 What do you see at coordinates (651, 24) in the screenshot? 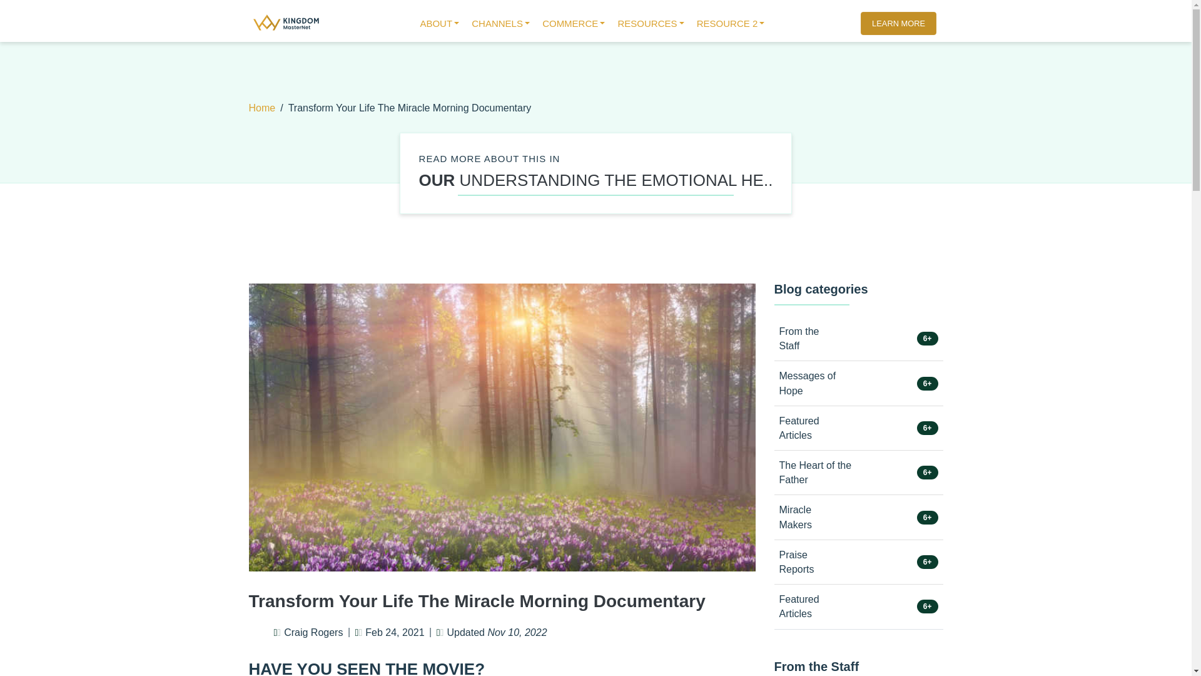
I see `RESOURCES` at bounding box center [651, 24].